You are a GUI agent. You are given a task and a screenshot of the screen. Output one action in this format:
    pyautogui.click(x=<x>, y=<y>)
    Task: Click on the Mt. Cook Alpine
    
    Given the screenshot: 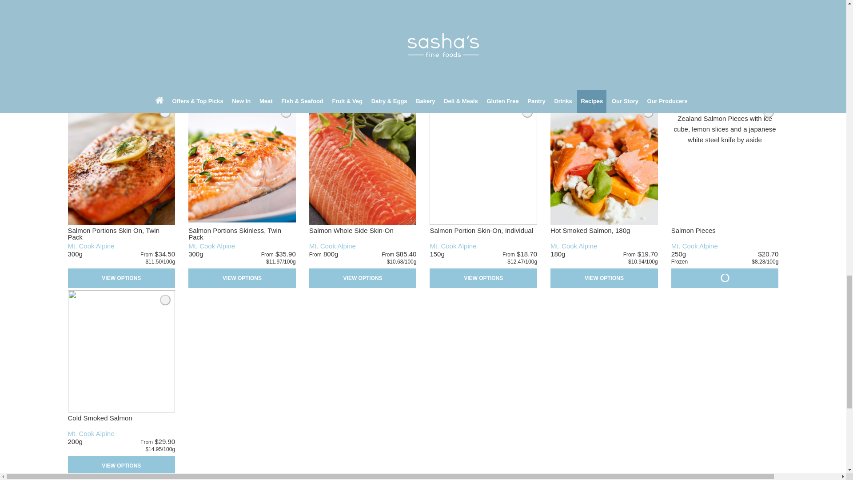 What is the action you would take?
    pyautogui.click(x=211, y=246)
    